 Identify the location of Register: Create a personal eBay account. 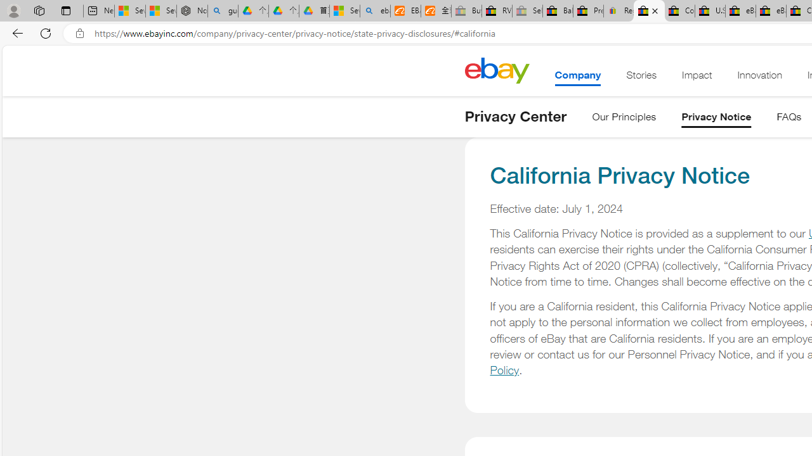
(619, 11).